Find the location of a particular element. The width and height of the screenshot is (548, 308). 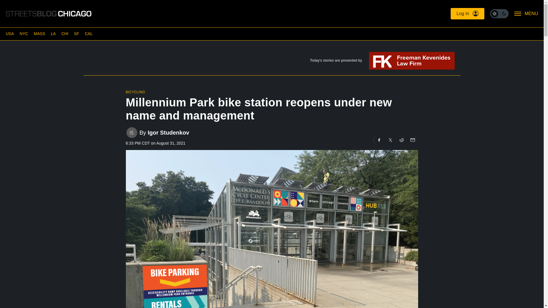

NYC is located at coordinates (24, 34).